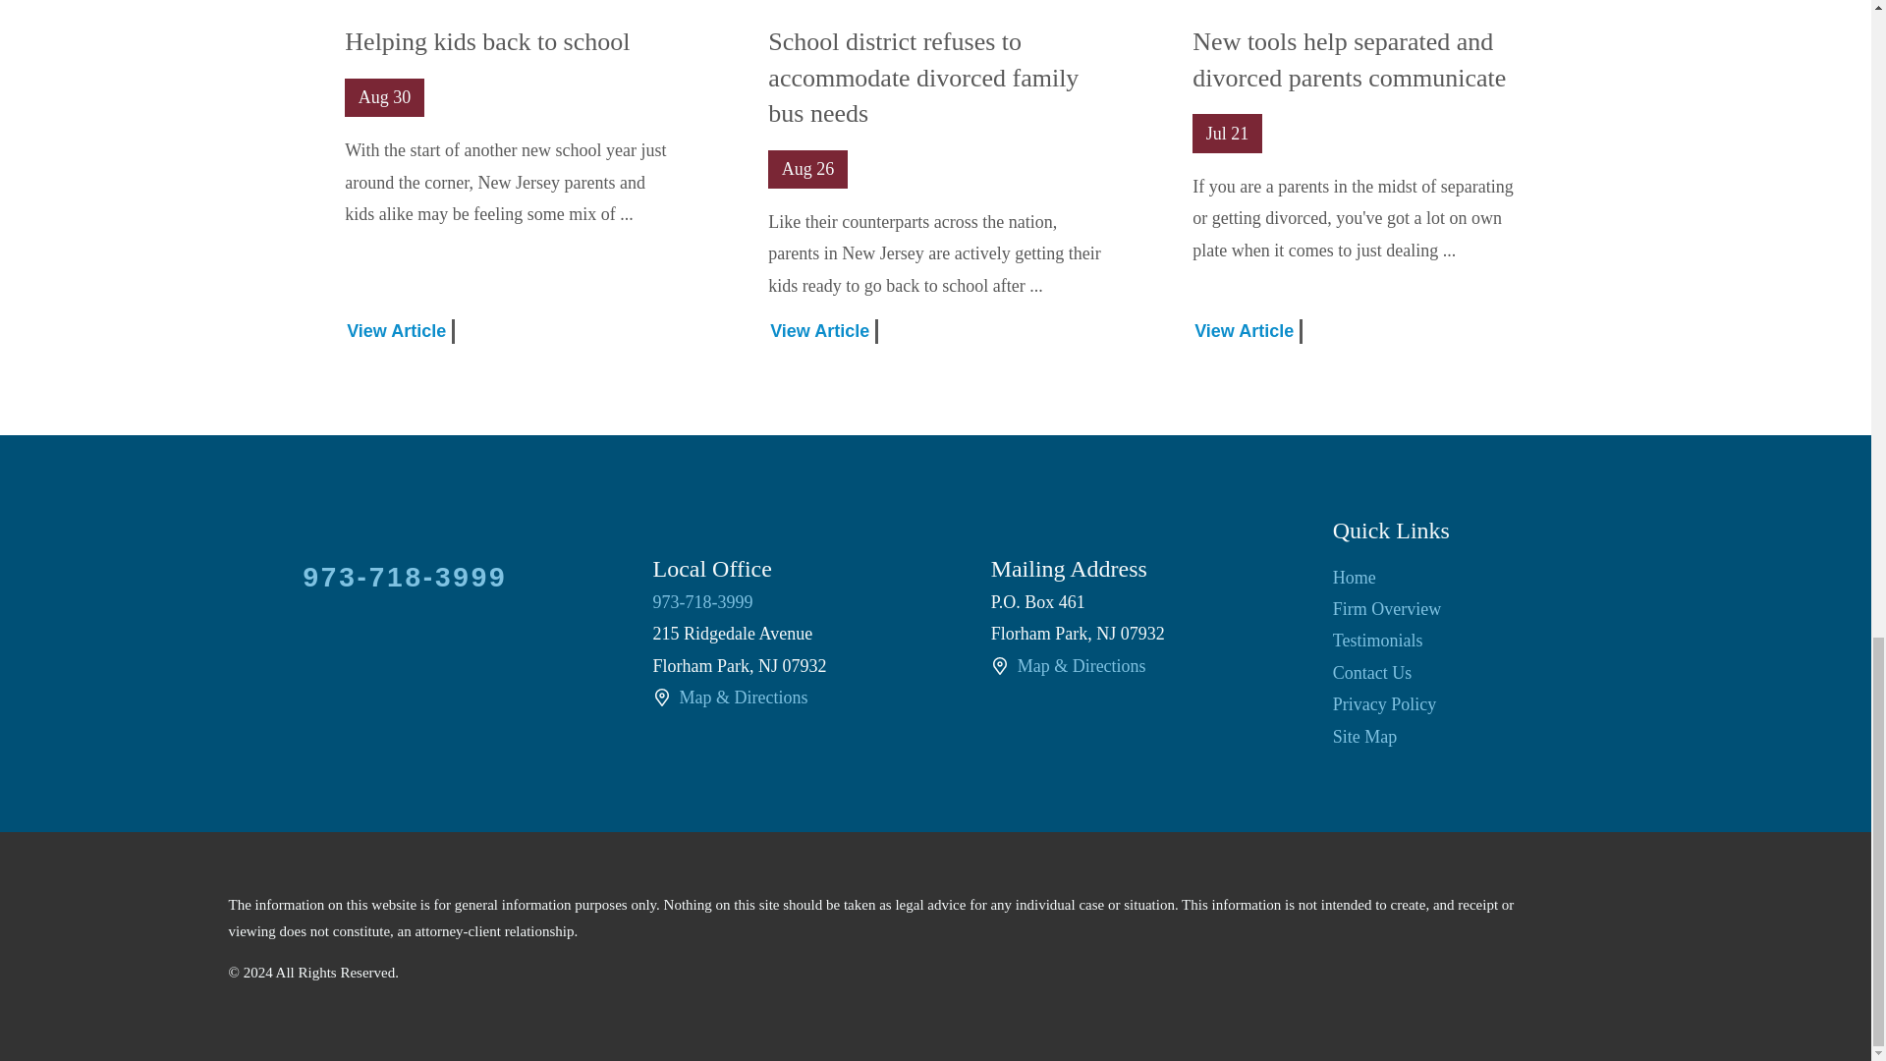  What do you see at coordinates (405, 576) in the screenshot?
I see `973-718-3999` at bounding box center [405, 576].